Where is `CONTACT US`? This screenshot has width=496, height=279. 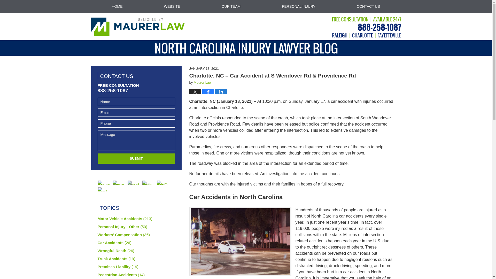 CONTACT US is located at coordinates (368, 6).